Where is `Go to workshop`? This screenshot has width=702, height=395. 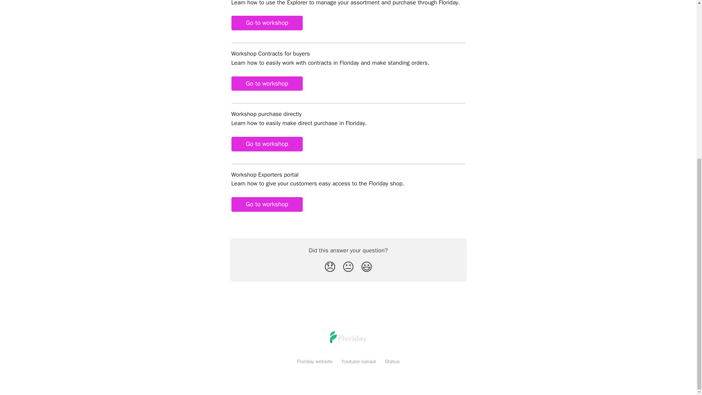 Go to workshop is located at coordinates (267, 144).